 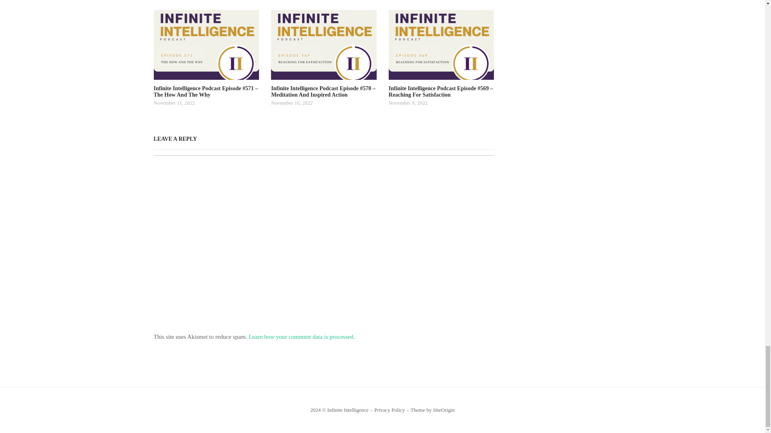 What do you see at coordinates (443, 410) in the screenshot?
I see `SiteOrigin` at bounding box center [443, 410].